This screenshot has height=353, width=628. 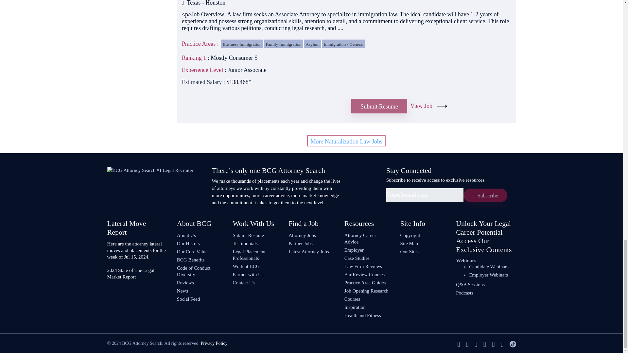 What do you see at coordinates (513, 344) in the screenshot?
I see `BCG Attorney Search Tiktok` at bounding box center [513, 344].